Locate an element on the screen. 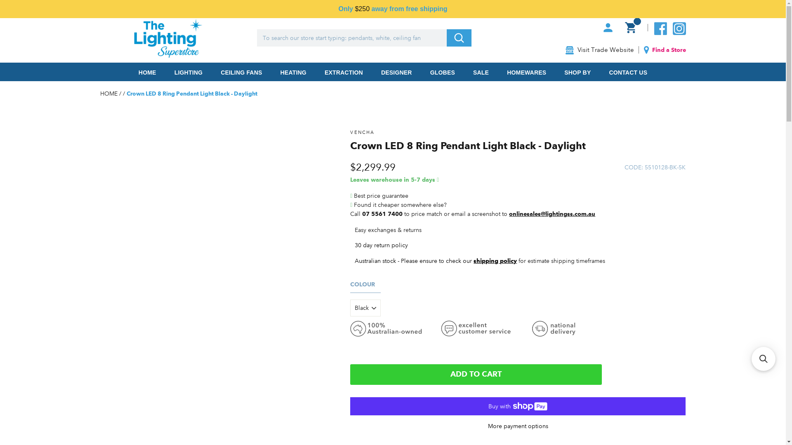 The height and width of the screenshot is (445, 792). GLOBES is located at coordinates (443, 72).